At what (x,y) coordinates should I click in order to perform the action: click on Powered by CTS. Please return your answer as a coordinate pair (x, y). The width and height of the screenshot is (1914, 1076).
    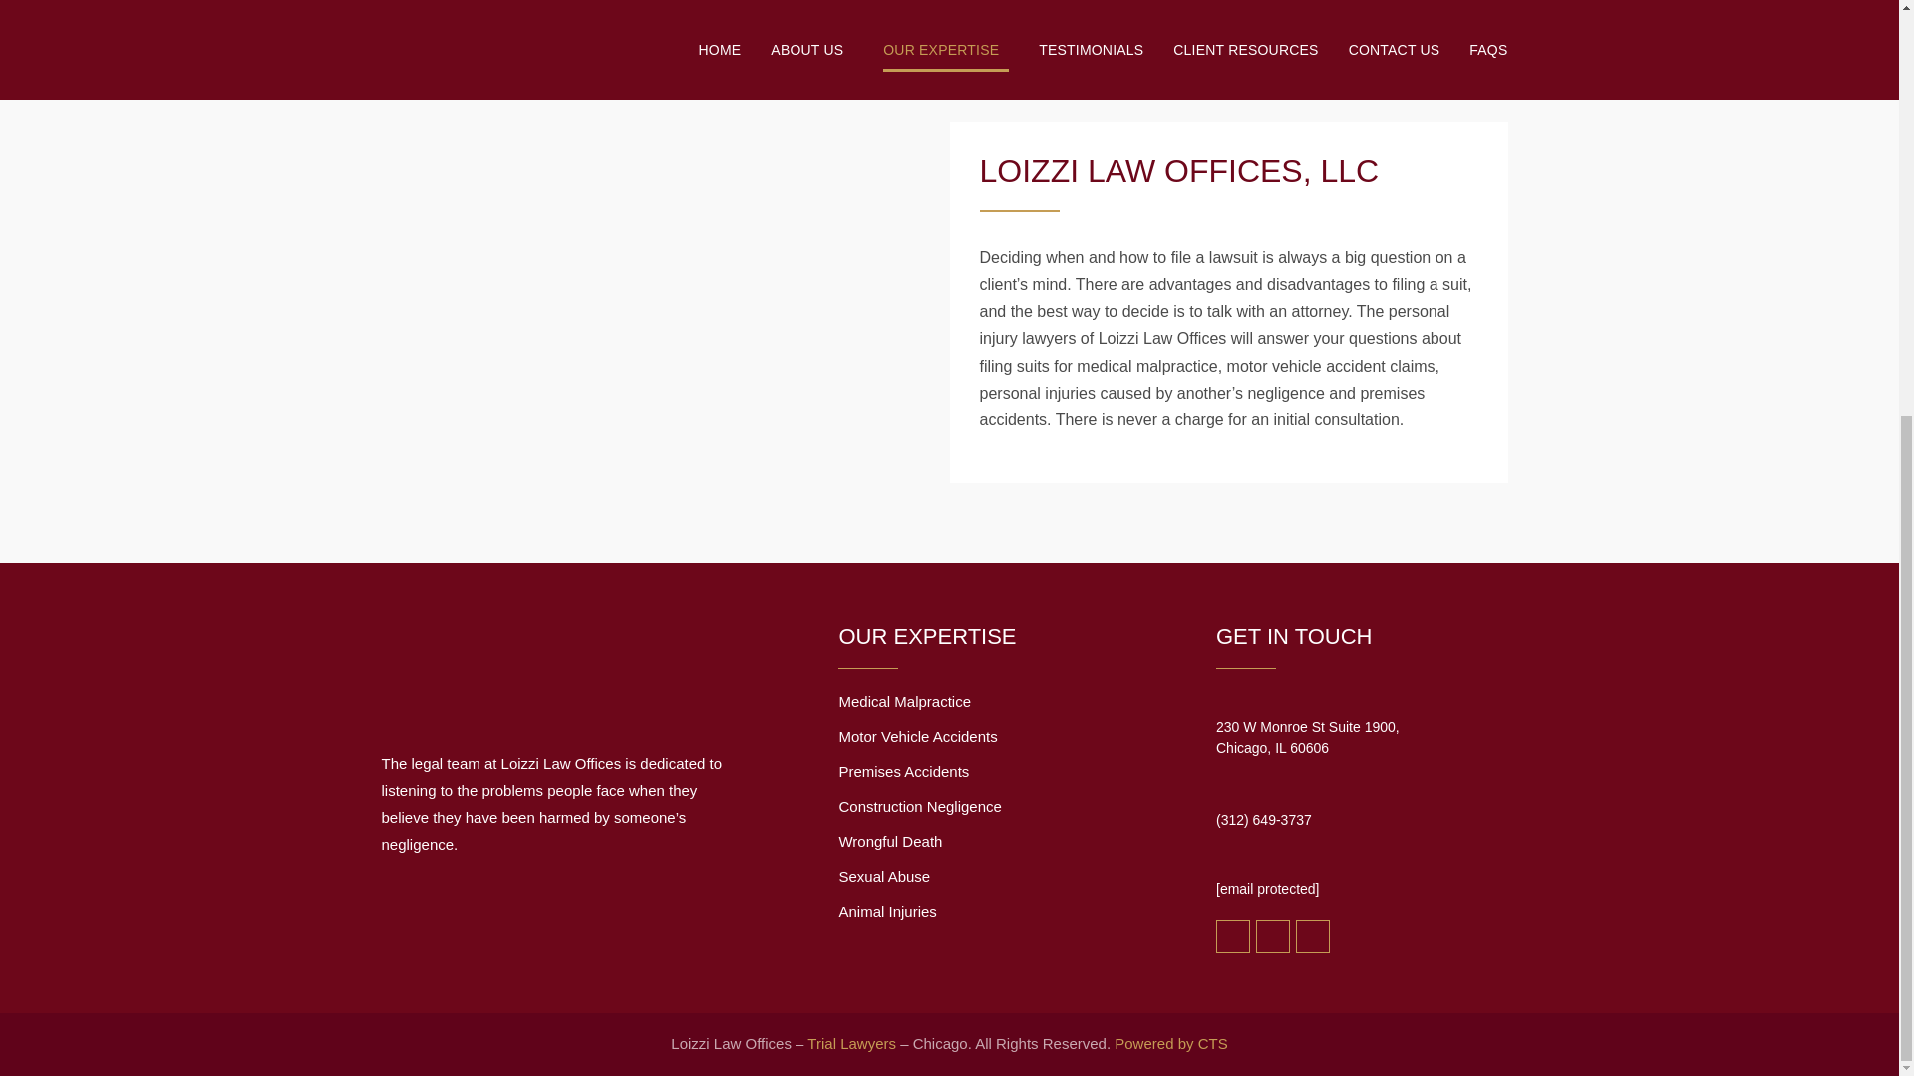
    Looking at the image, I should click on (903, 701).